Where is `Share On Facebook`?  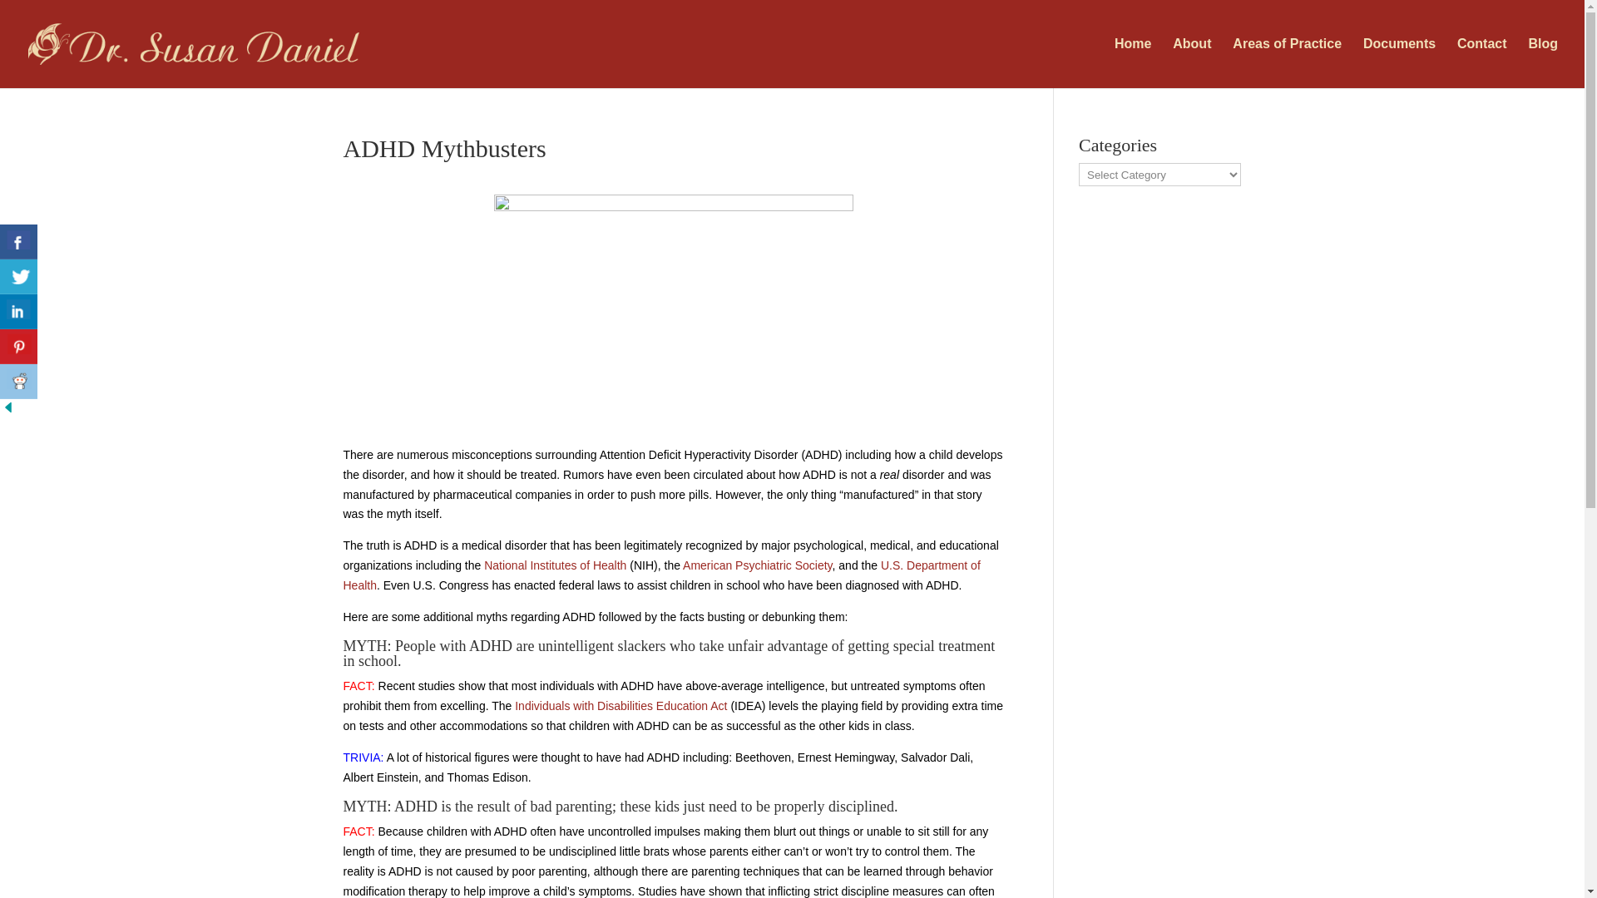
Share On Facebook is located at coordinates (18, 242).